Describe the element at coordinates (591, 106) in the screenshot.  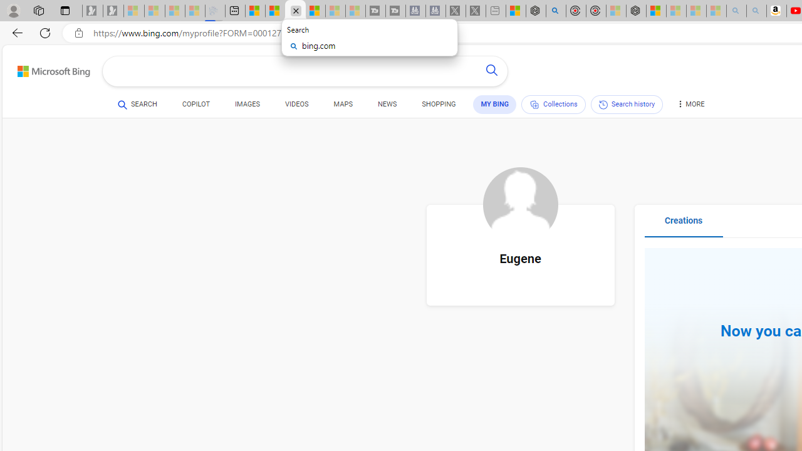
I see `CollectionsSearch history` at that location.